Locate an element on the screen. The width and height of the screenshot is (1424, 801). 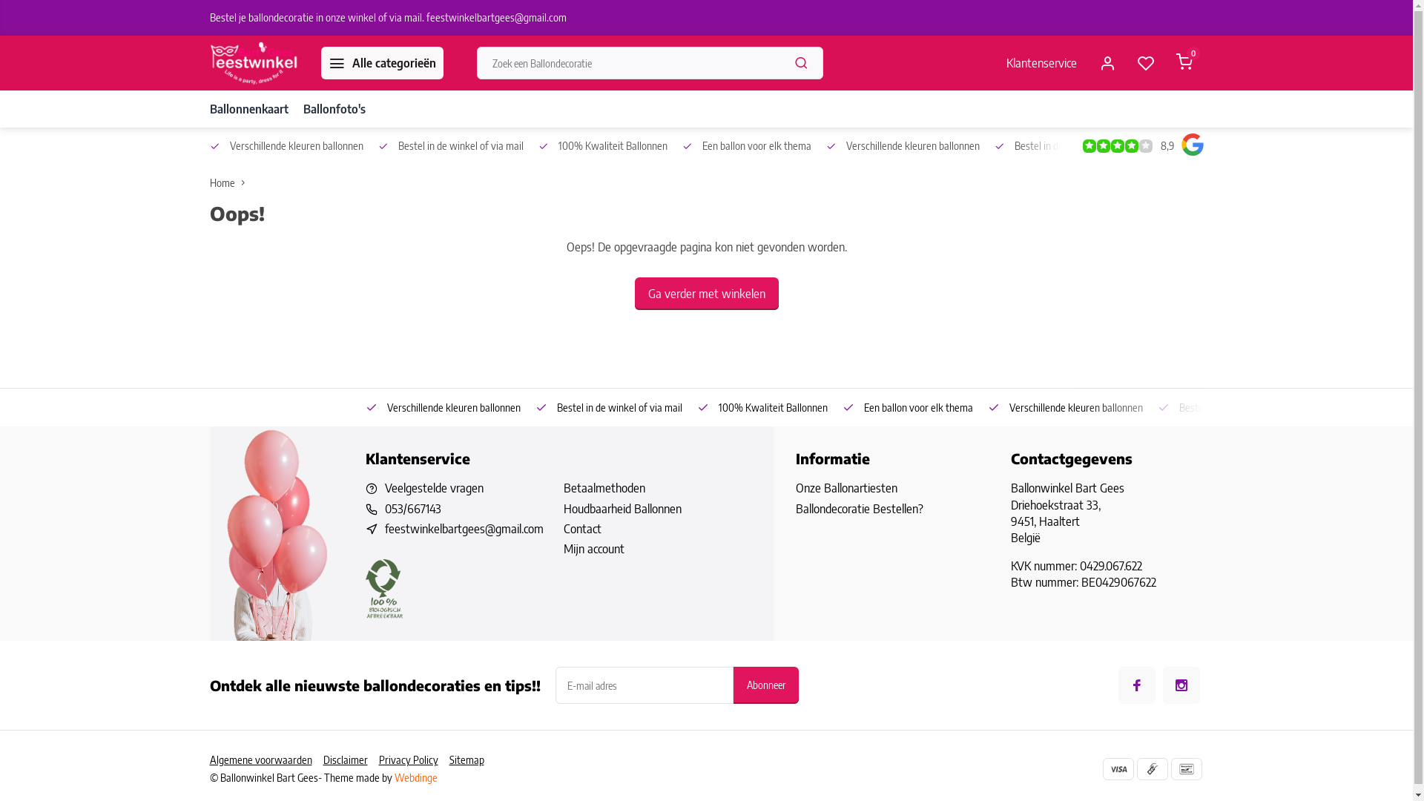
Veelgestelde vragen is located at coordinates (433, 488).